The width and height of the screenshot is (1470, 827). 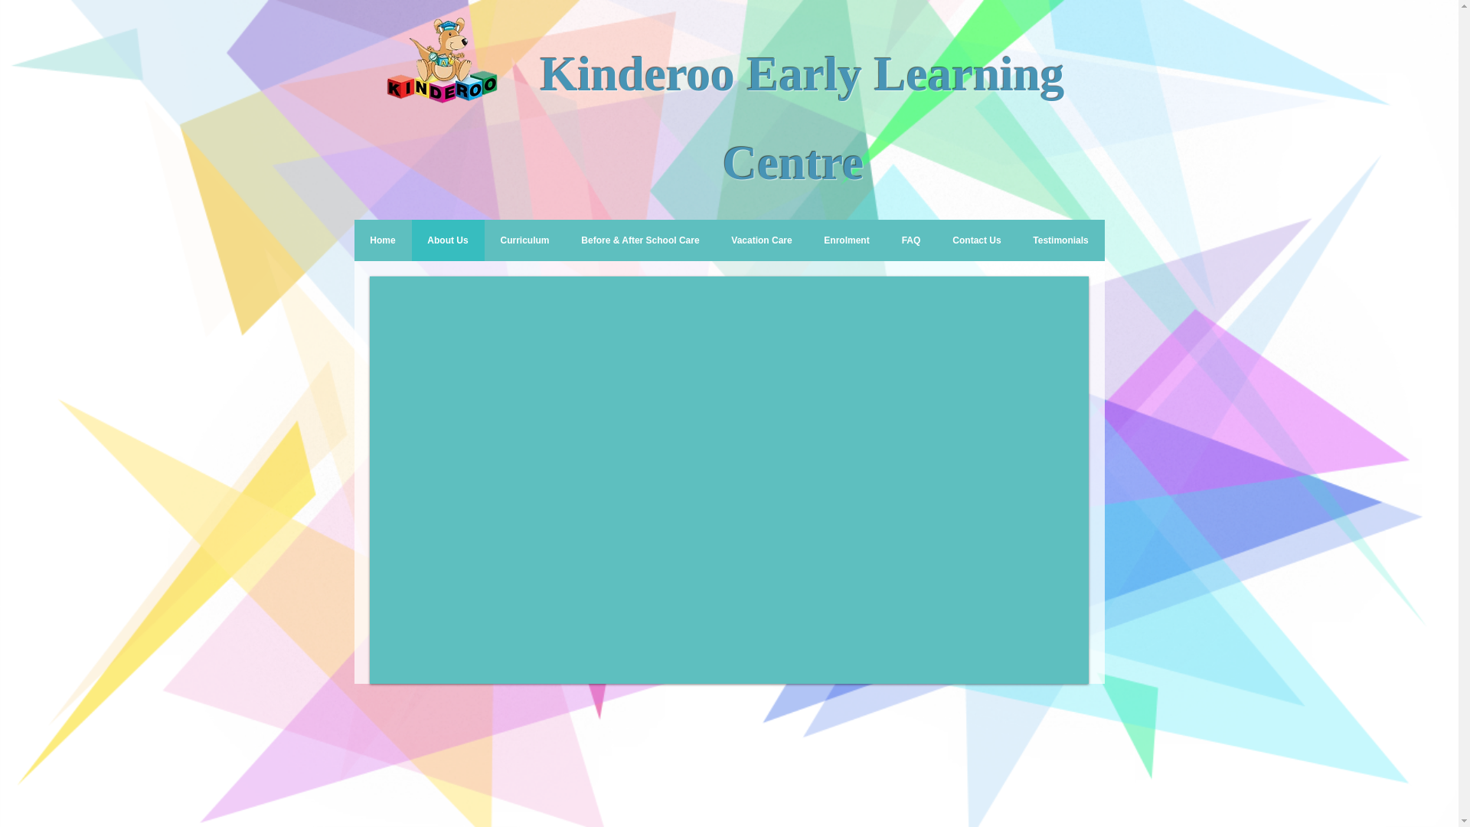 I want to click on Before & After School Care, so click(x=640, y=240).